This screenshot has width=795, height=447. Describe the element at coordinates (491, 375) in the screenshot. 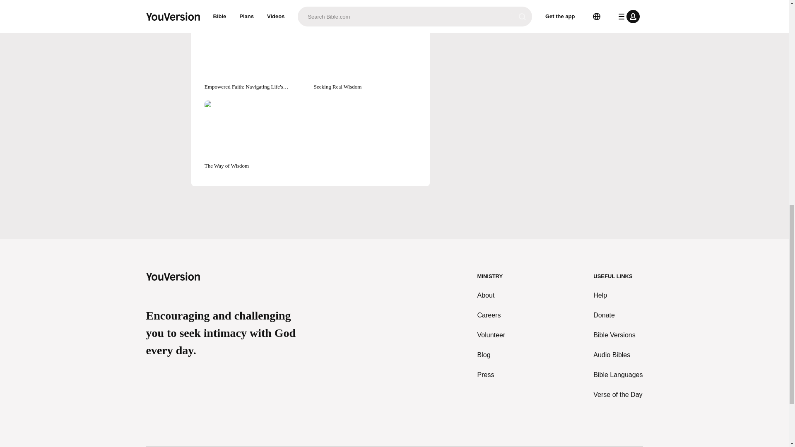

I see `Press` at that location.